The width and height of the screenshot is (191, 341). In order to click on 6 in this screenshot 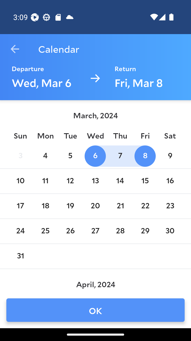, I will do `click(95, 156)`.